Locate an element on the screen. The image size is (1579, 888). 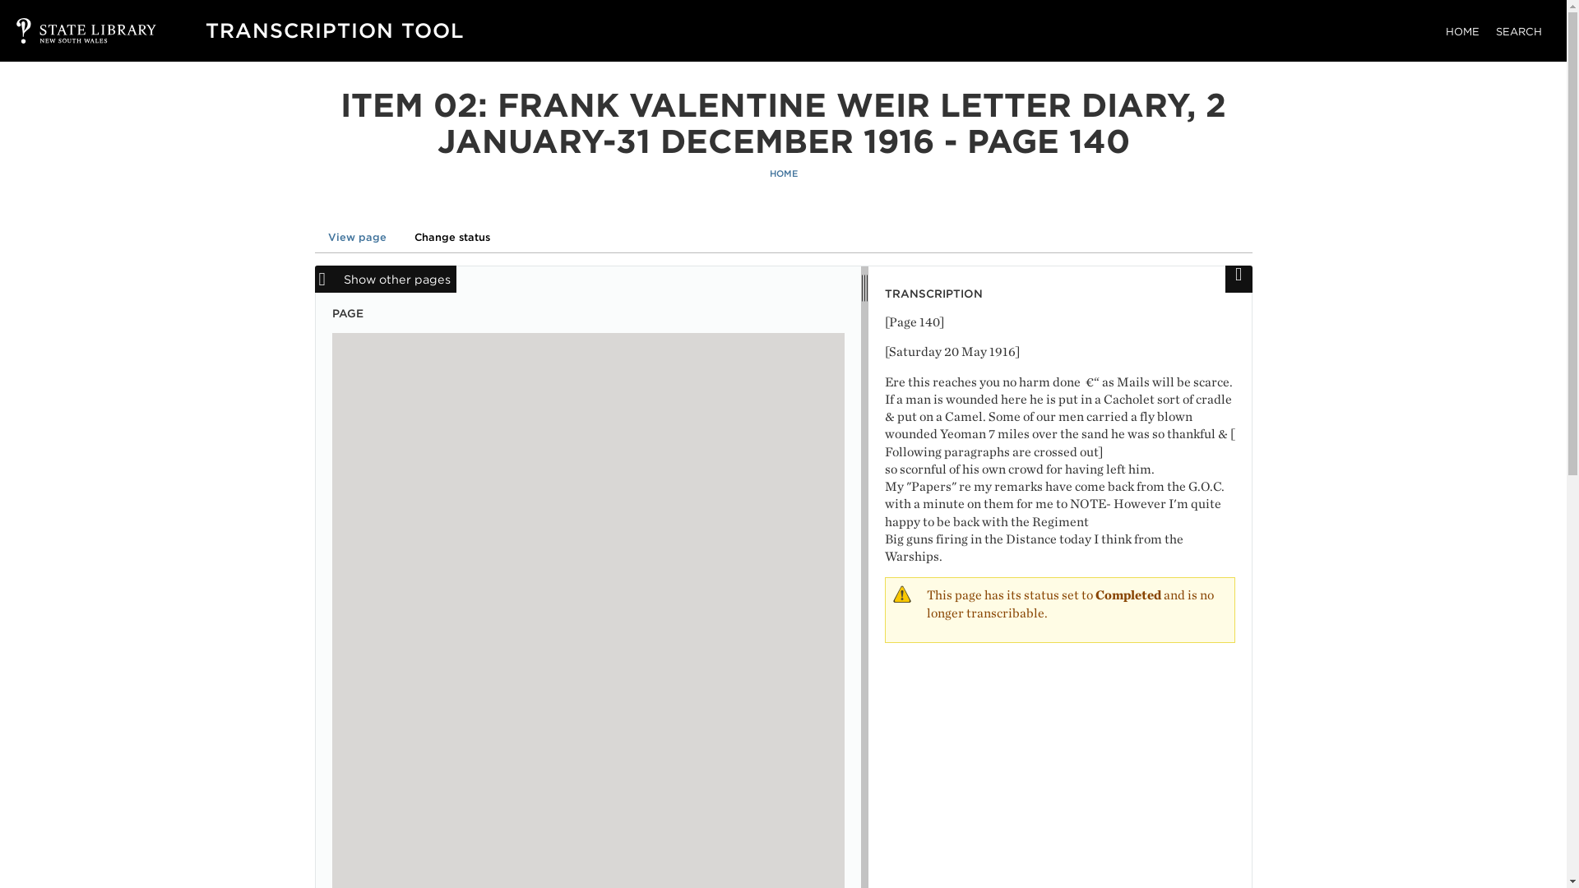
SEARCH is located at coordinates (1518, 31).